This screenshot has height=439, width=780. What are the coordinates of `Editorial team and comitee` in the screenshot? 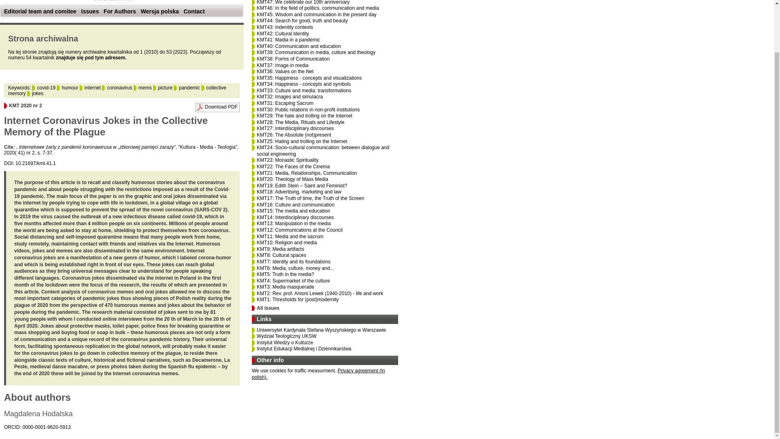 It's located at (40, 11).